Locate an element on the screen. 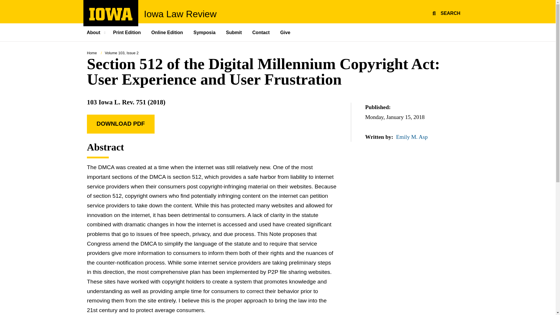  Online Edition is located at coordinates (412, 137).